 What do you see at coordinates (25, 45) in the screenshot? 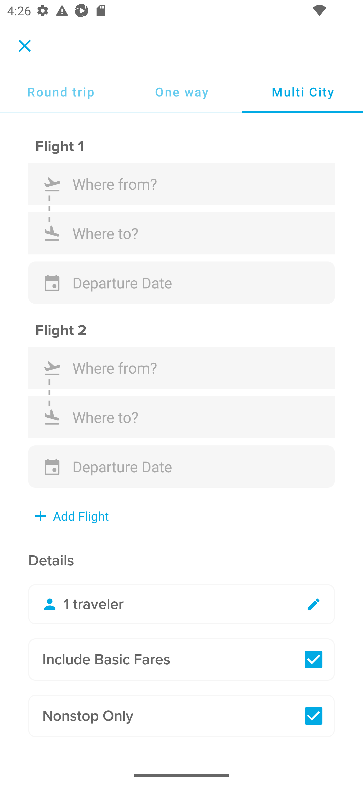
I see `Cancel` at bounding box center [25, 45].